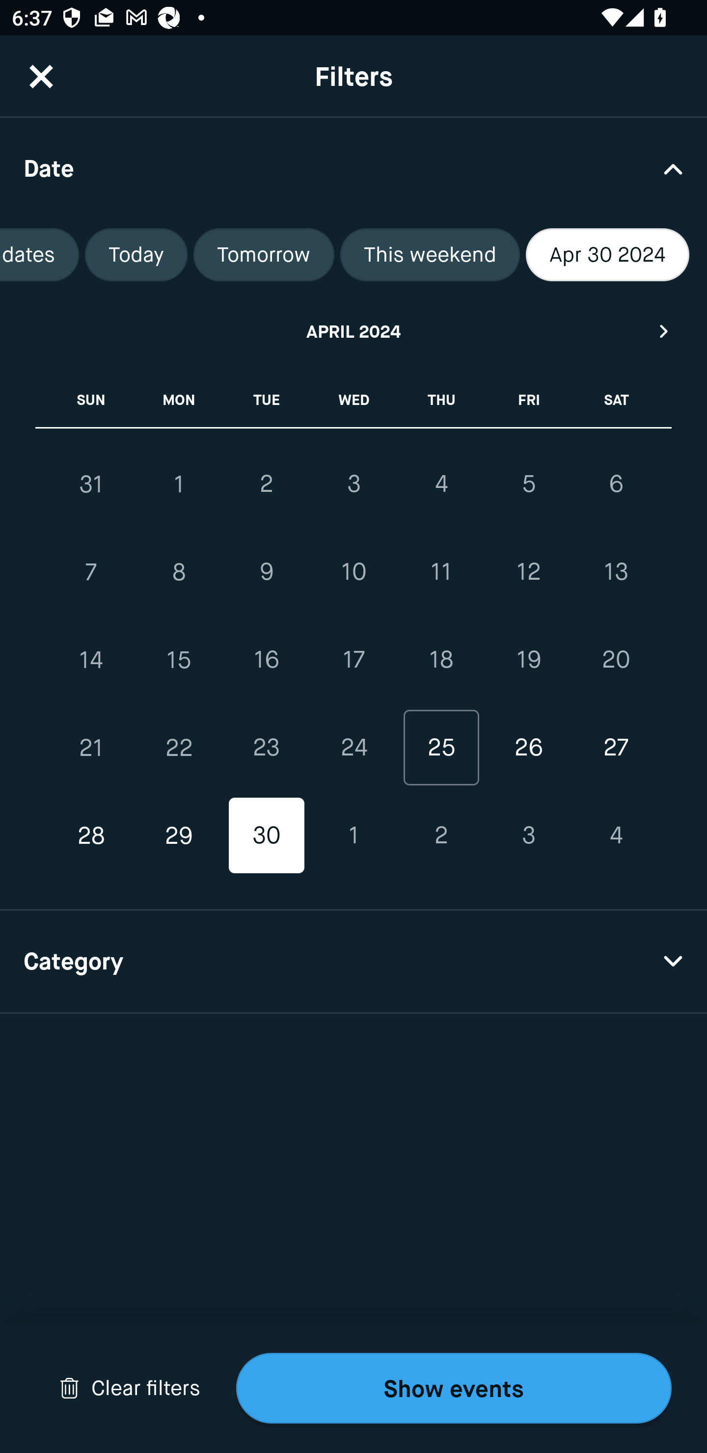  What do you see at coordinates (353, 660) in the screenshot?
I see `17` at bounding box center [353, 660].